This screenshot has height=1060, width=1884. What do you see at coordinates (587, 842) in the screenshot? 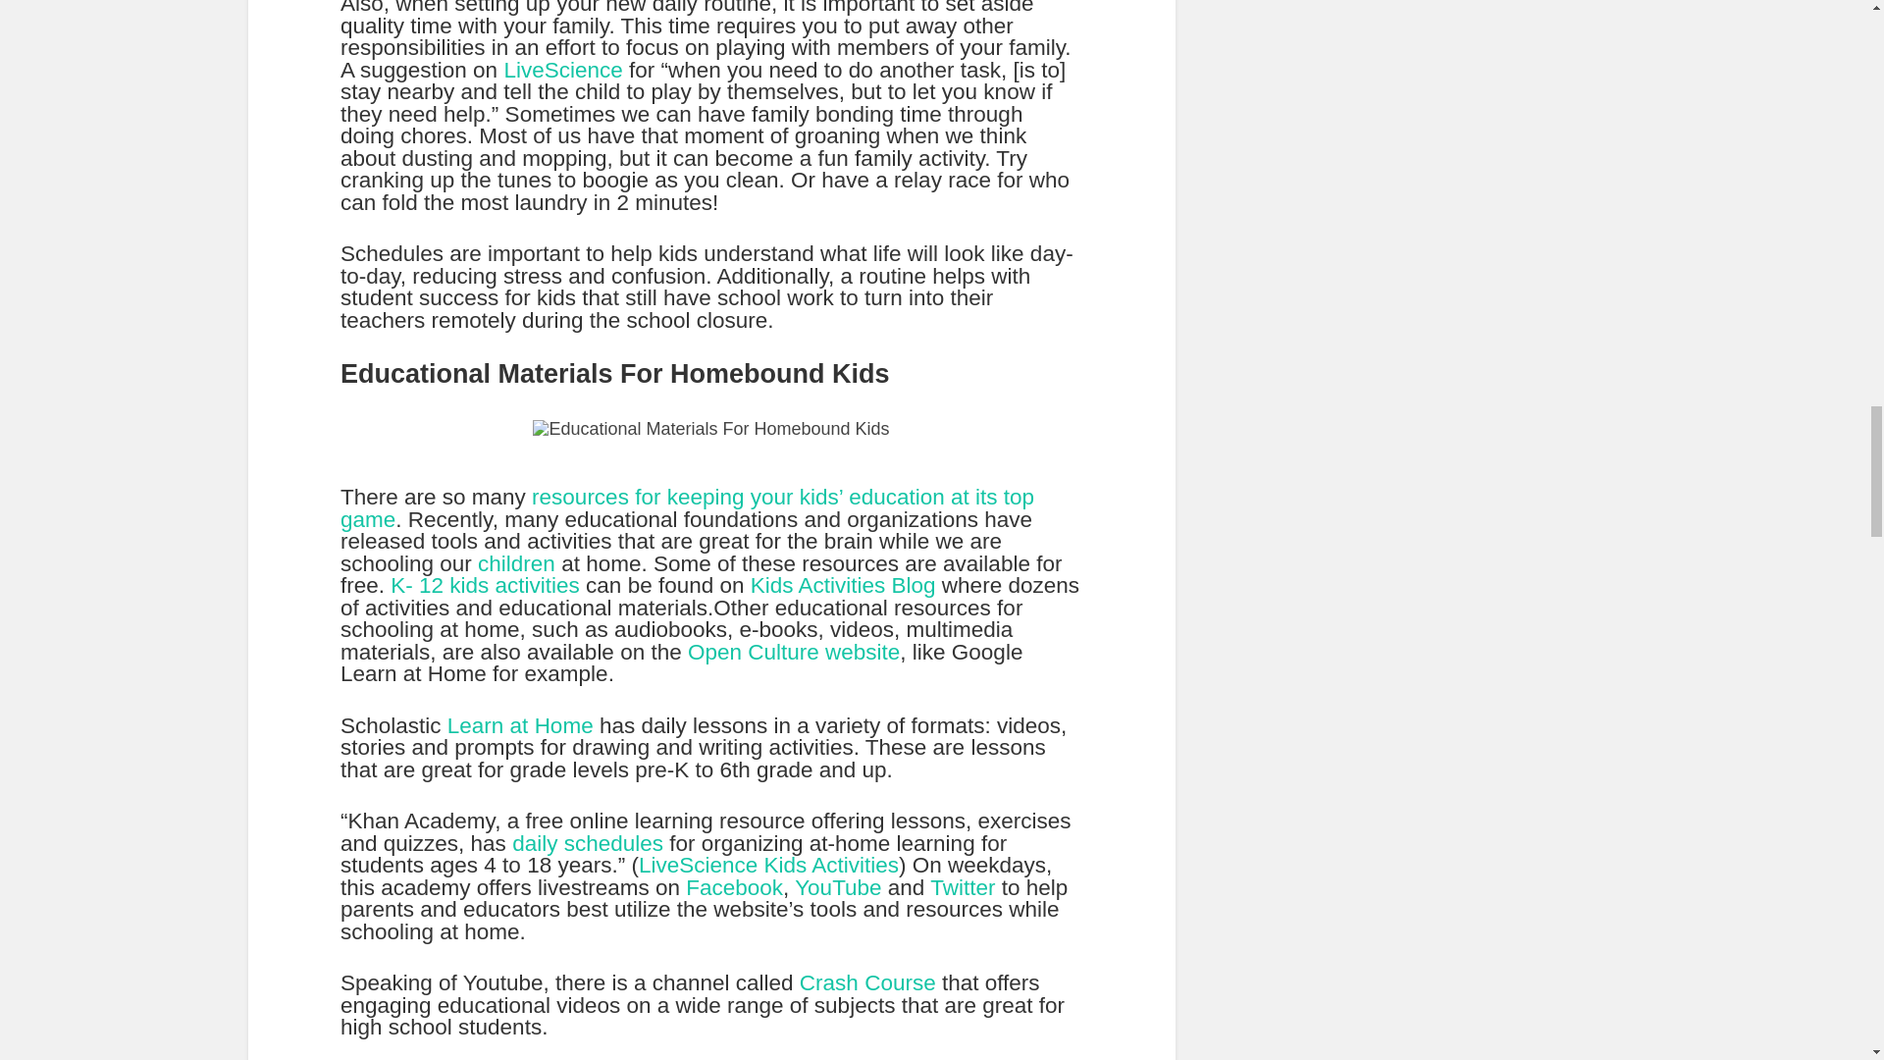
I see `daily schedules` at bounding box center [587, 842].